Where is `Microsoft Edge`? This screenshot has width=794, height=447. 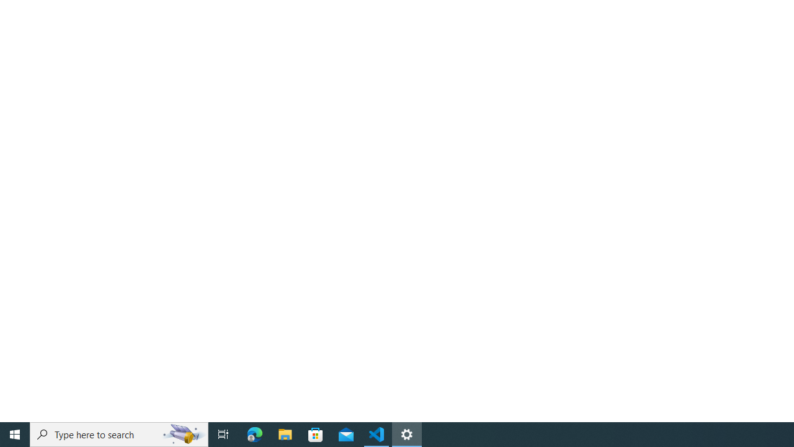
Microsoft Edge is located at coordinates (255, 435).